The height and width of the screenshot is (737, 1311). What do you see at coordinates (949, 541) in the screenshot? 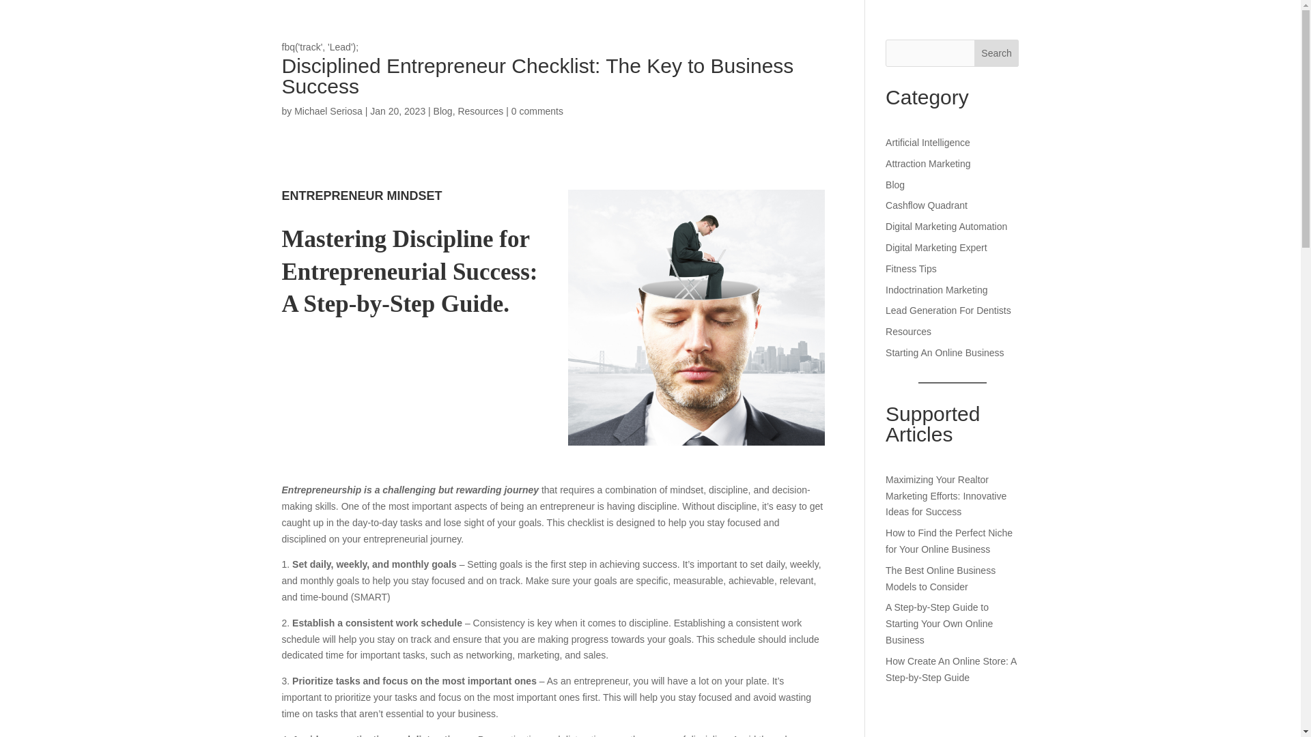
I see `How to Find the Perfect Niche for Your Online Business` at bounding box center [949, 541].